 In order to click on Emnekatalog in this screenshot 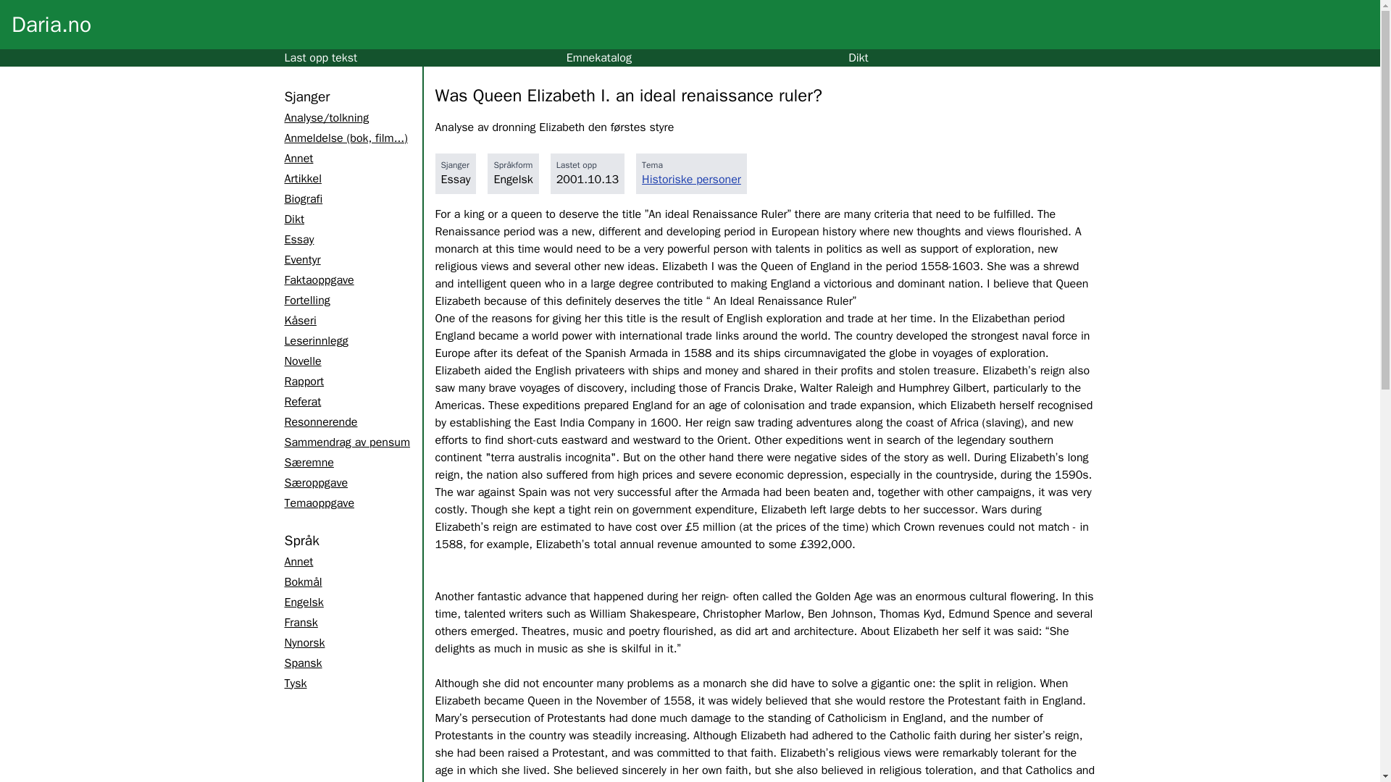, I will do `click(598, 58)`.